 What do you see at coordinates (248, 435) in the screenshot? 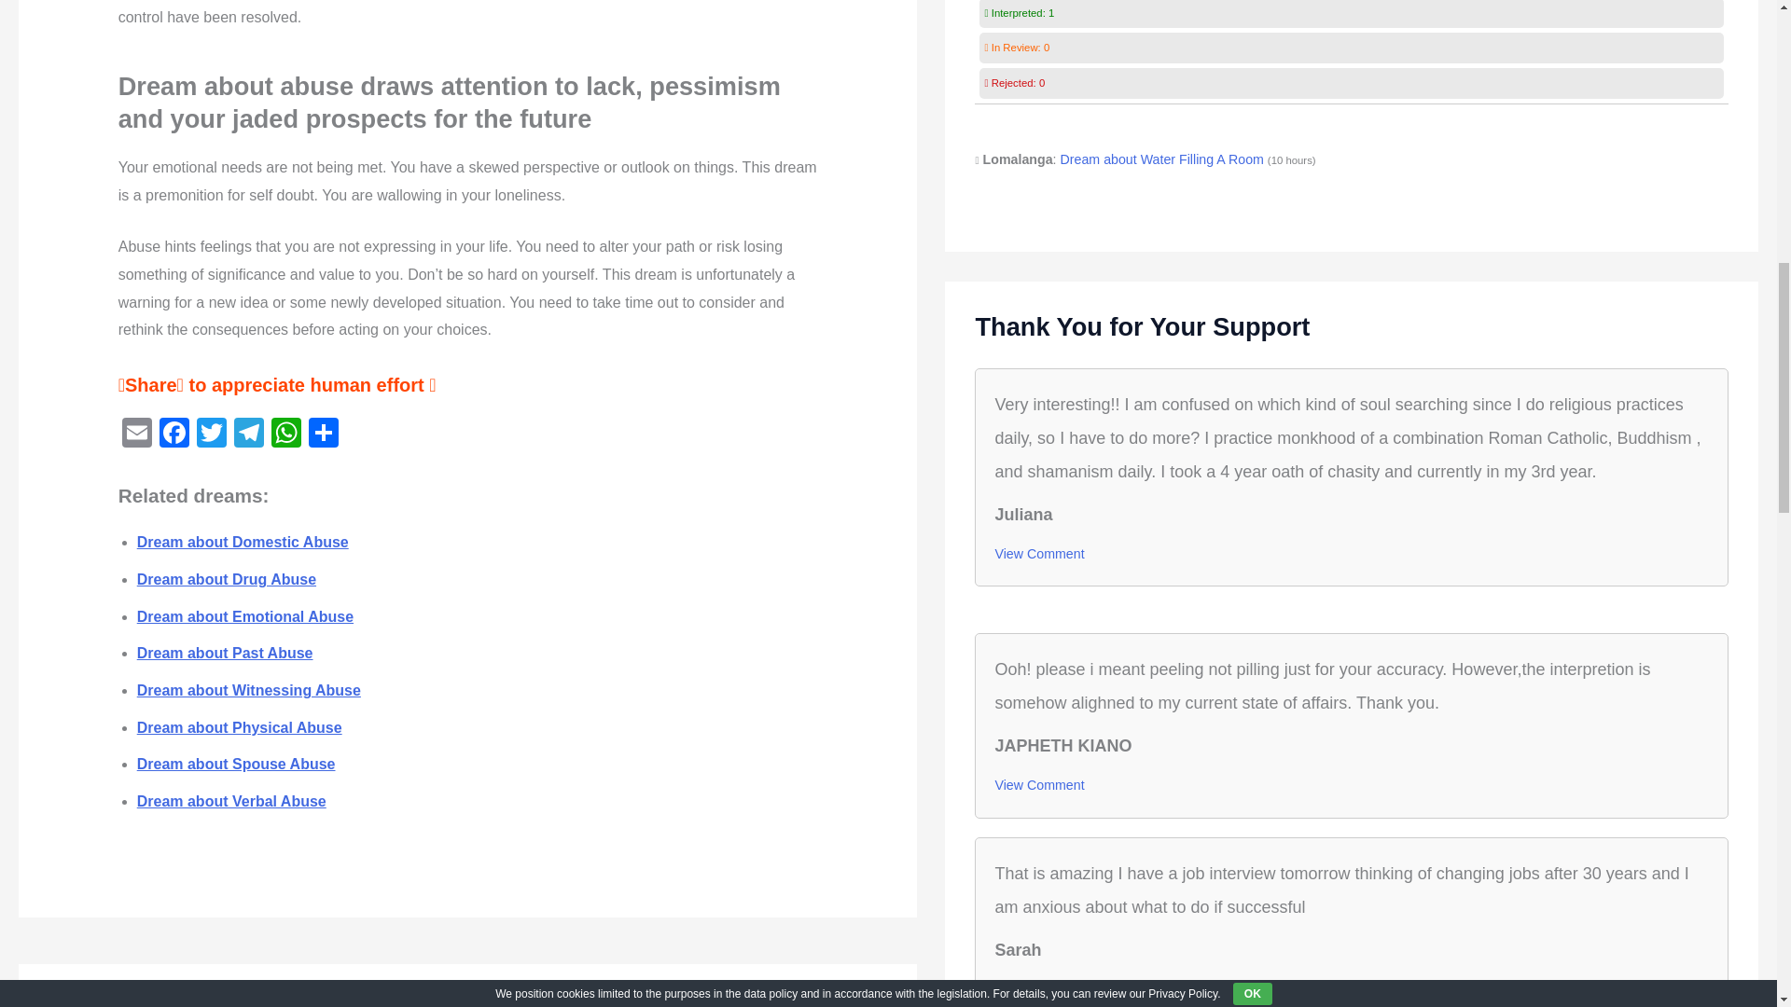
I see `Telegram` at bounding box center [248, 435].